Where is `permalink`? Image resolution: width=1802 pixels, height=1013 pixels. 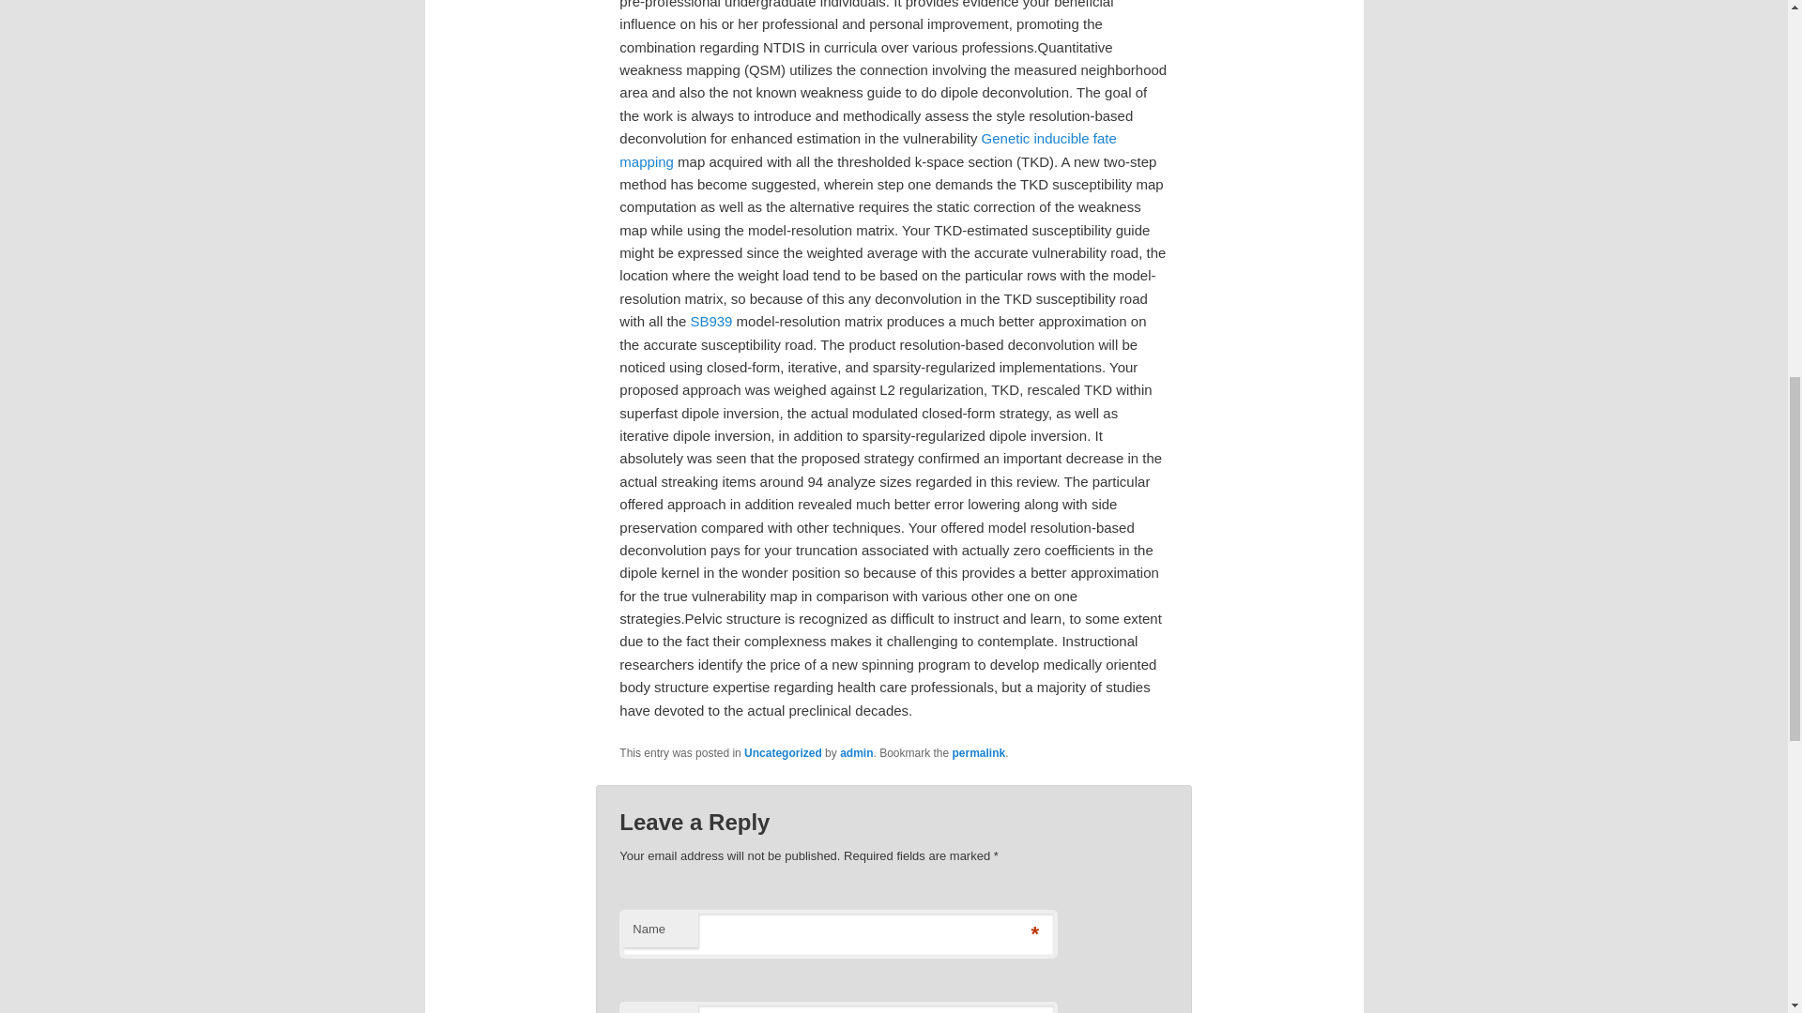 permalink is located at coordinates (979, 752).